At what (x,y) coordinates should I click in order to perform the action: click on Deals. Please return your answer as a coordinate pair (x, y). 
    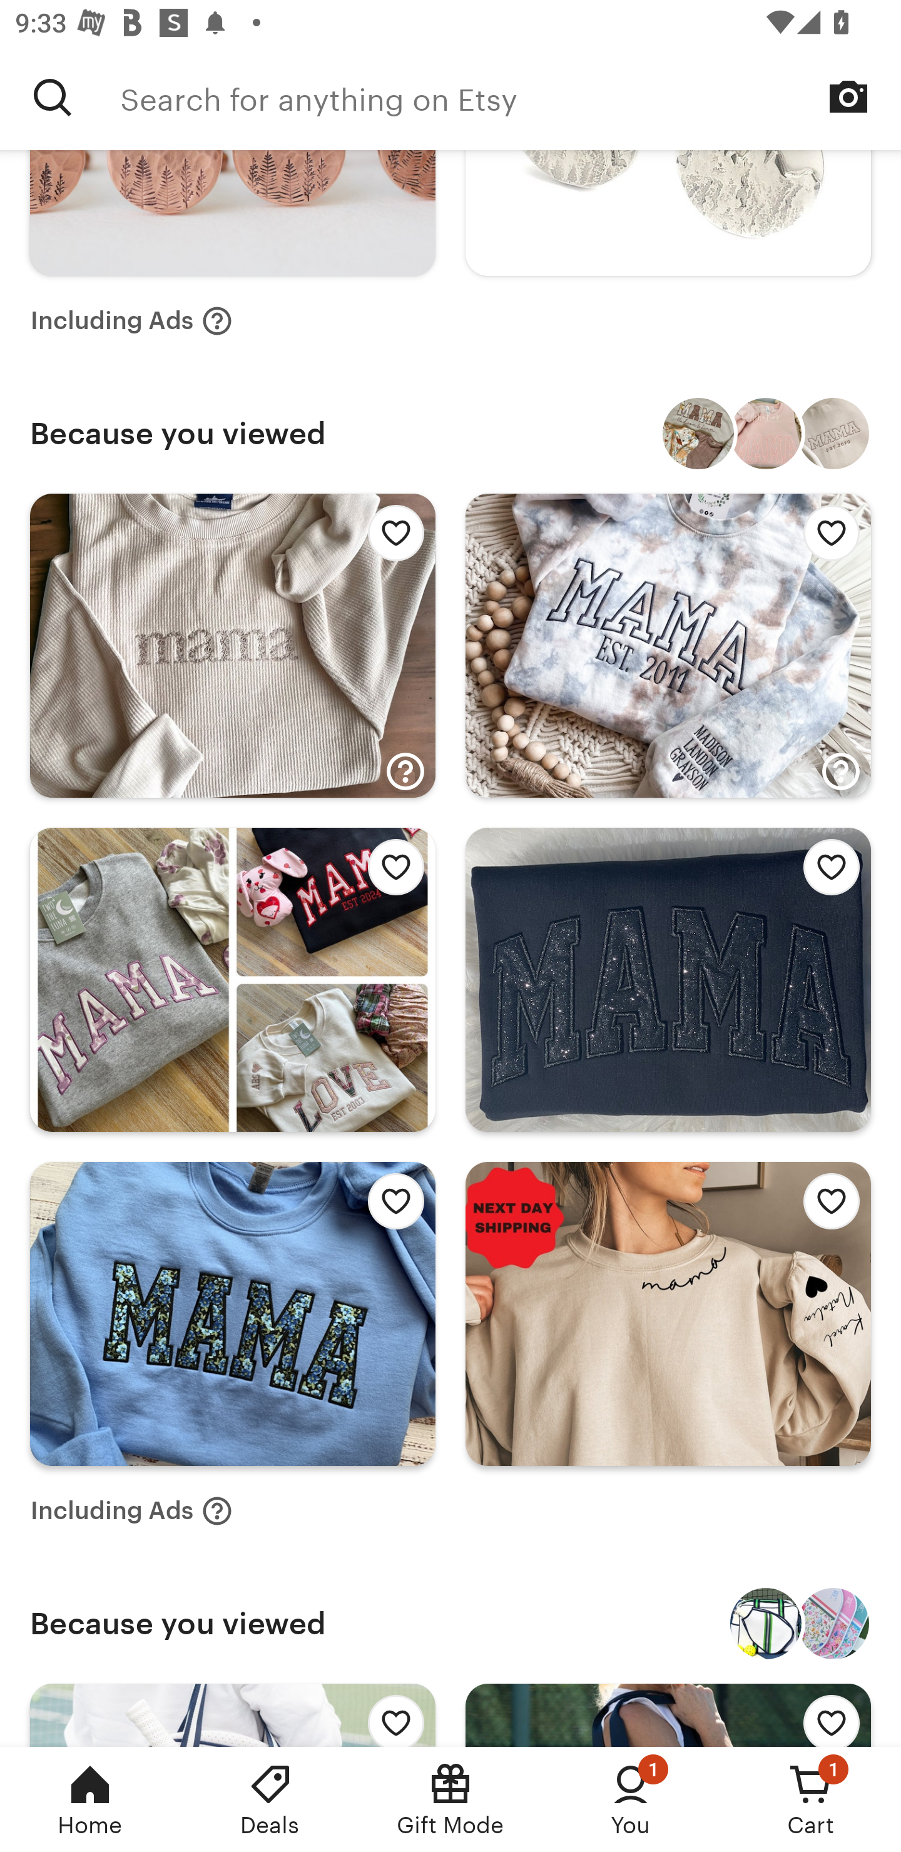
    Looking at the image, I should click on (270, 1799).